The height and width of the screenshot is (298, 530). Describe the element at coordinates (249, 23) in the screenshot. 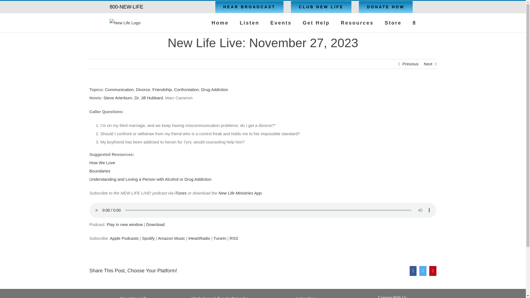

I see `Listen` at that location.